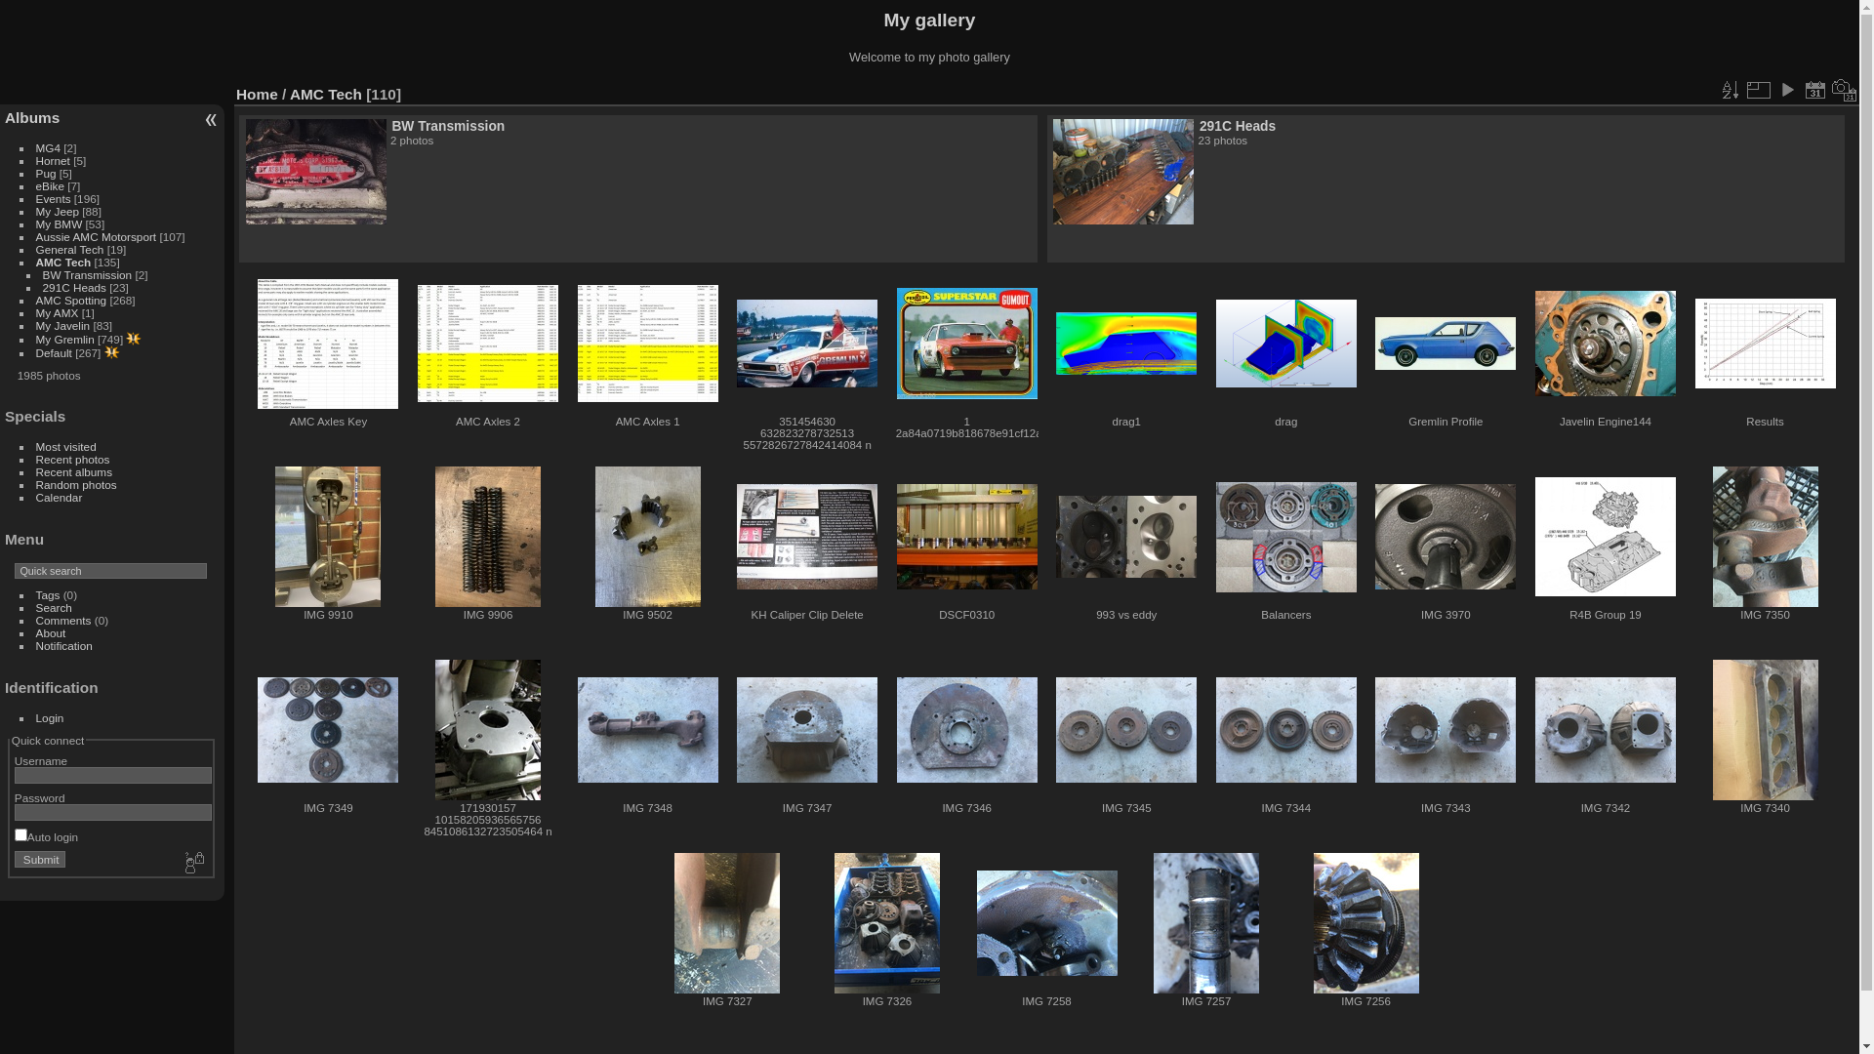 The image size is (1874, 1054). Describe the element at coordinates (488, 344) in the screenshot. I see `AMC Axles 2 (16 visits)` at that location.